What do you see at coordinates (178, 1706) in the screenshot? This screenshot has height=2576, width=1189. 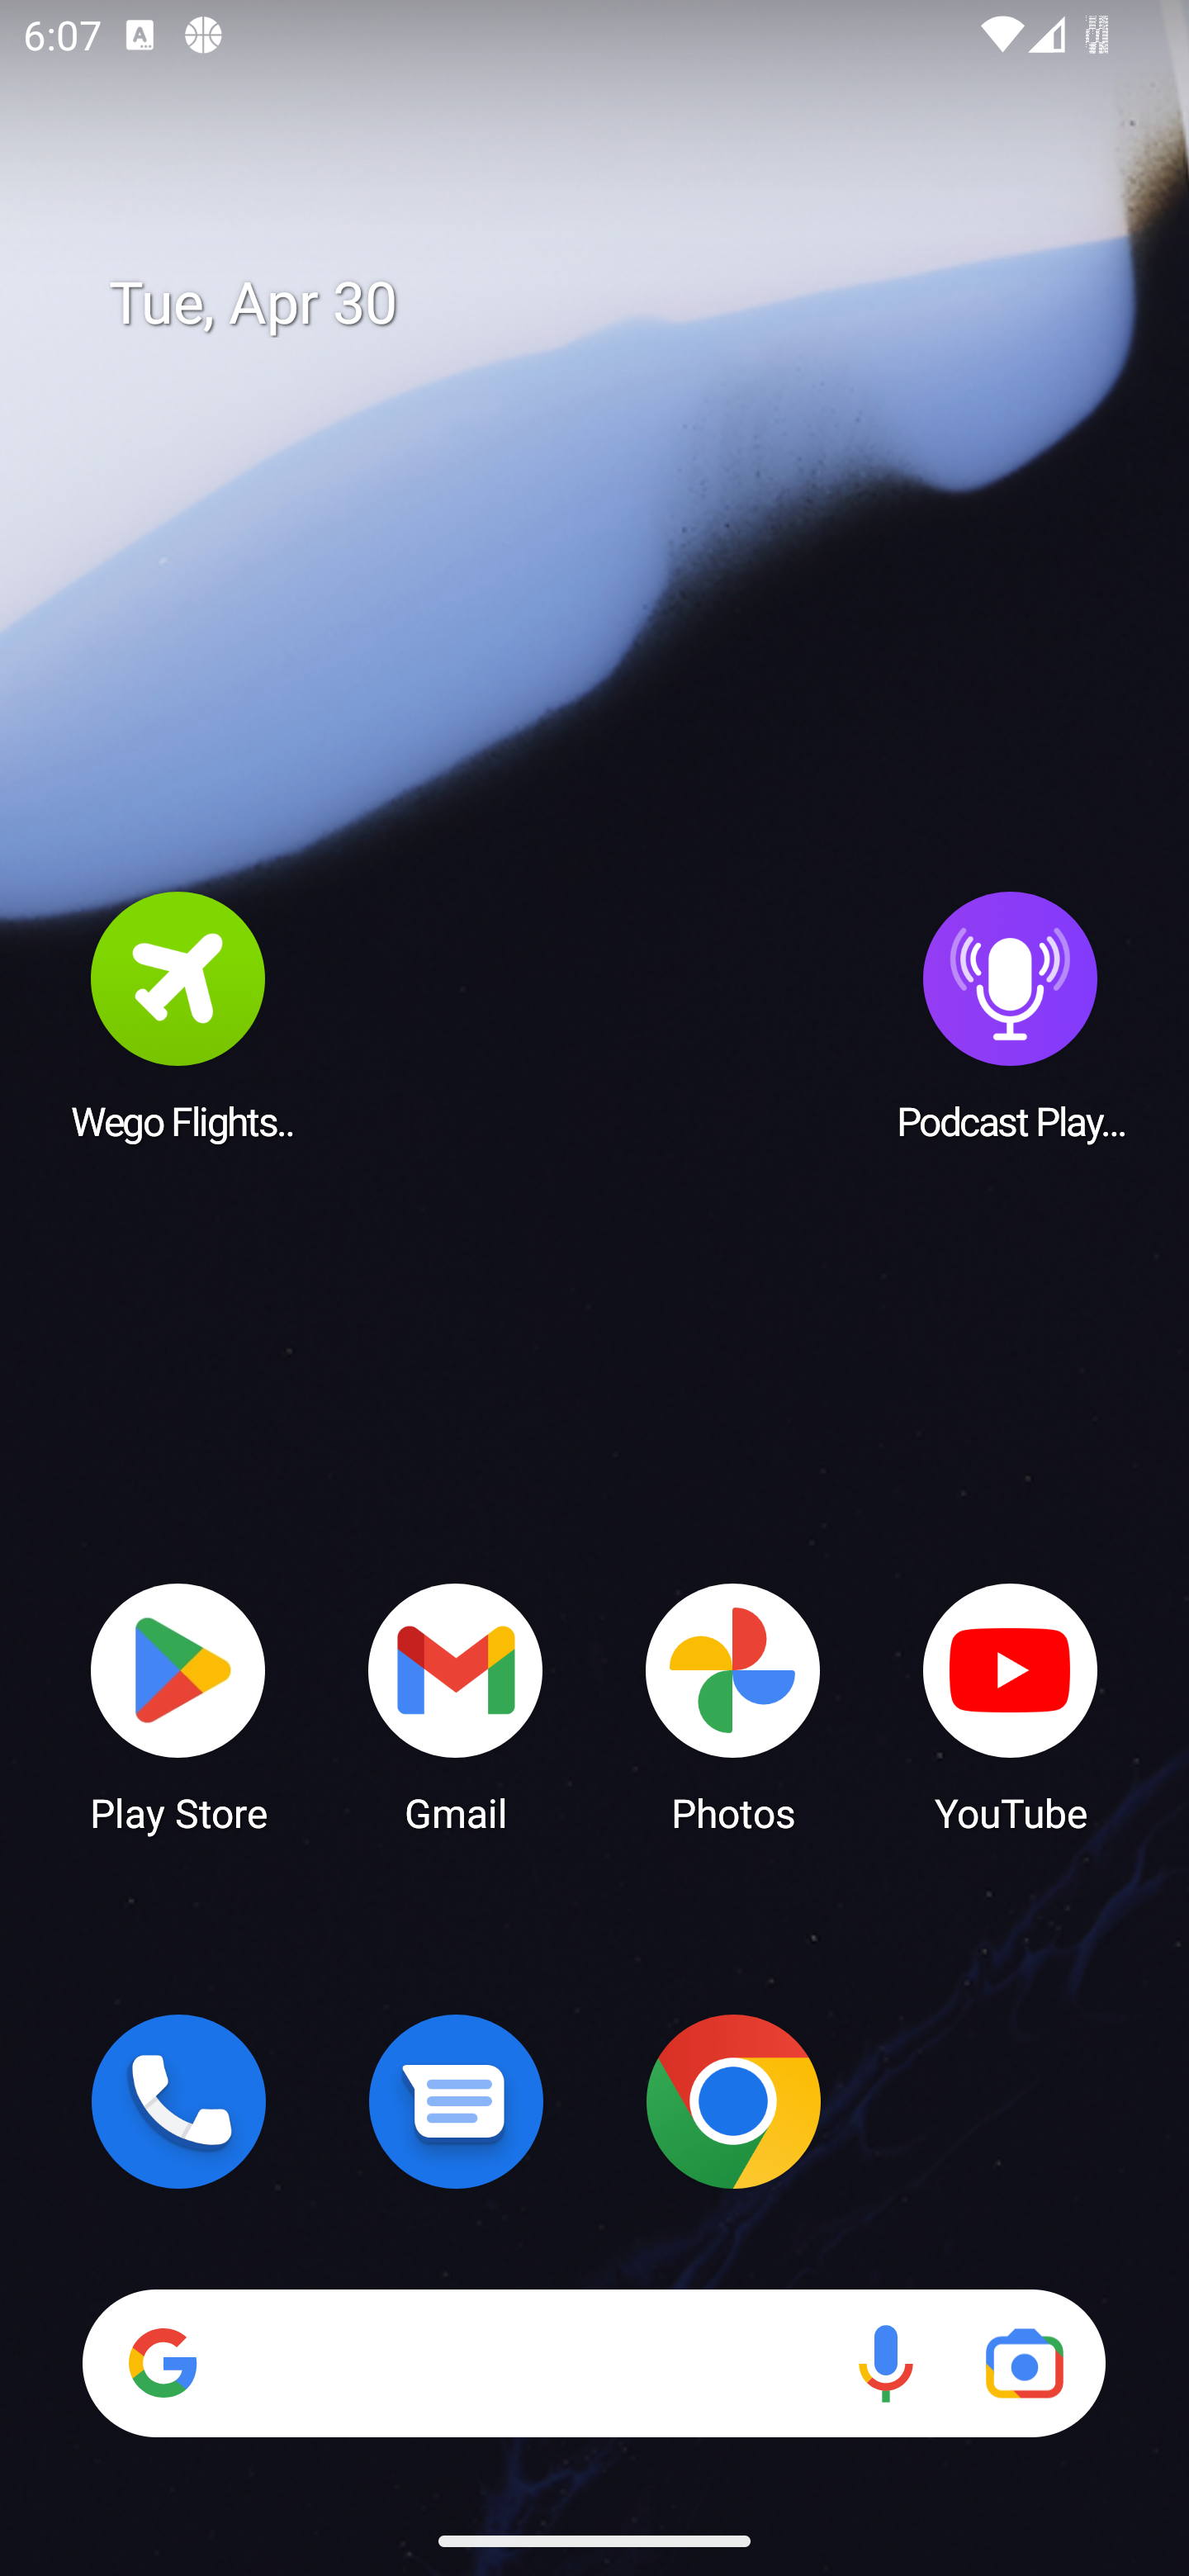 I see `Play Store` at bounding box center [178, 1706].